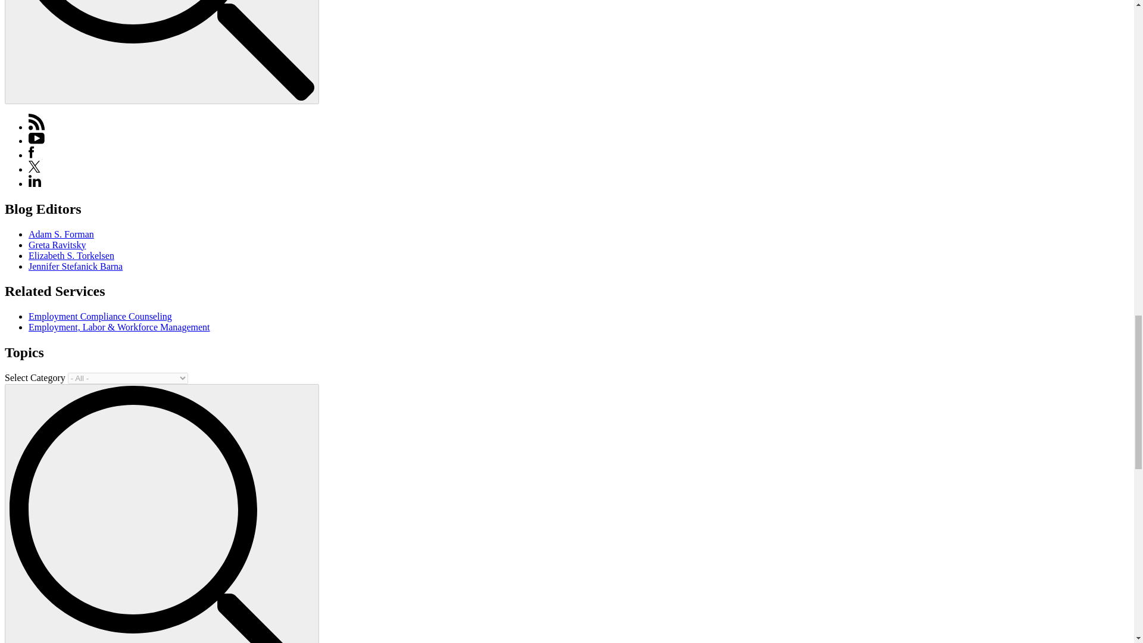 This screenshot has height=643, width=1143. What do you see at coordinates (36, 138) in the screenshot?
I see `Youtube` at bounding box center [36, 138].